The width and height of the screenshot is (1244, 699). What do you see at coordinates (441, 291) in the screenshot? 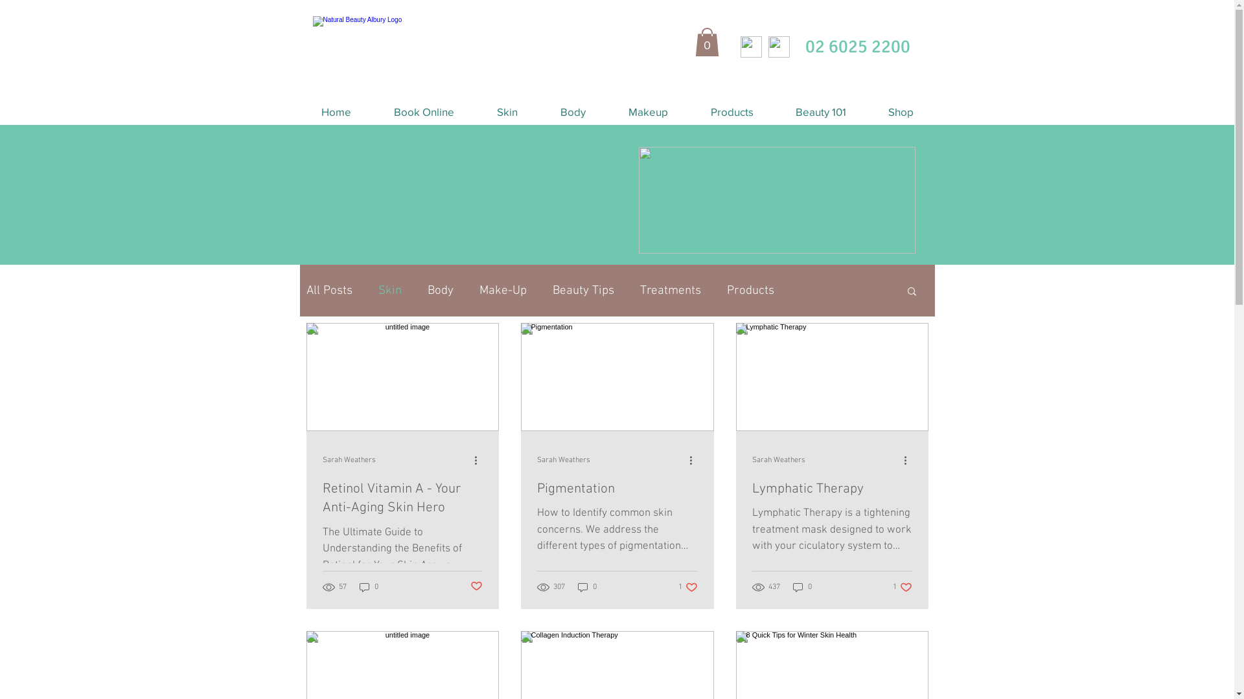
I see `Body` at bounding box center [441, 291].